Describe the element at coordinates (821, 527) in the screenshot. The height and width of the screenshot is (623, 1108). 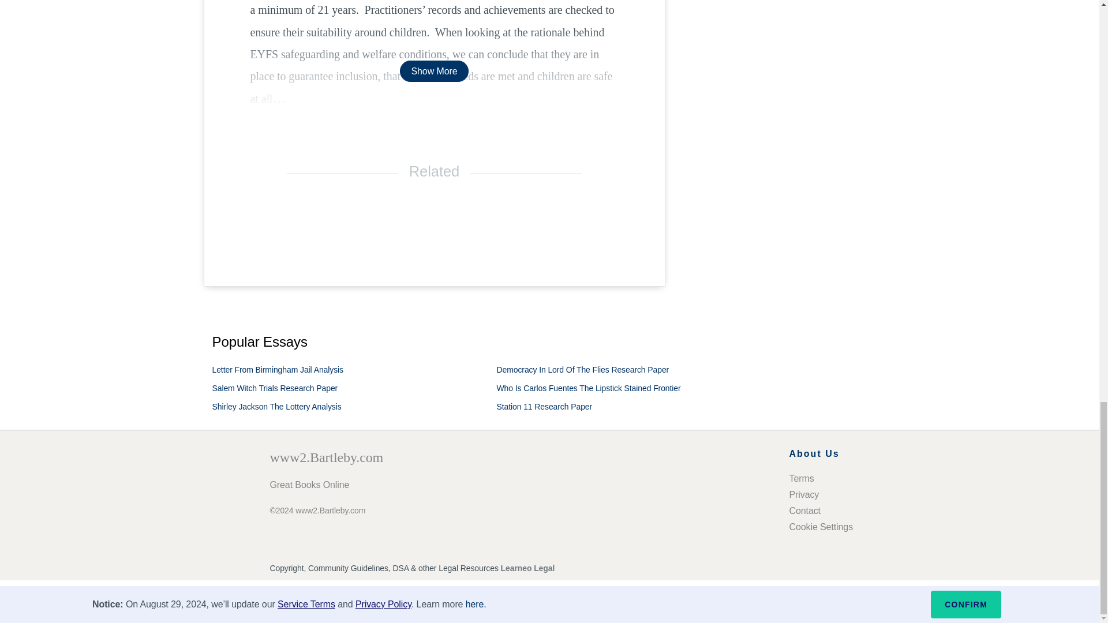
I see `Cookie Settings` at that location.